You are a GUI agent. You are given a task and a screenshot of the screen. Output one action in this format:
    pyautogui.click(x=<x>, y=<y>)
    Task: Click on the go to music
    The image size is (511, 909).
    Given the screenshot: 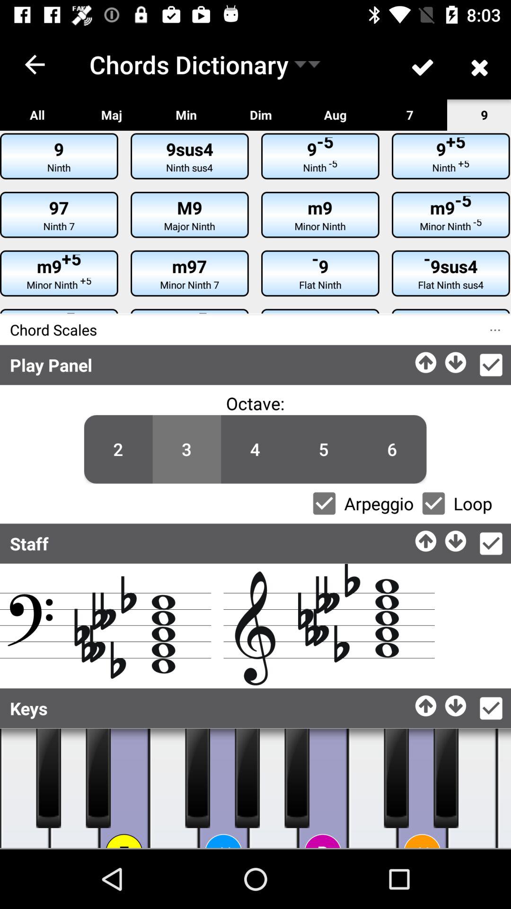 What is the action you would take?
    pyautogui.click(x=456, y=704)
    